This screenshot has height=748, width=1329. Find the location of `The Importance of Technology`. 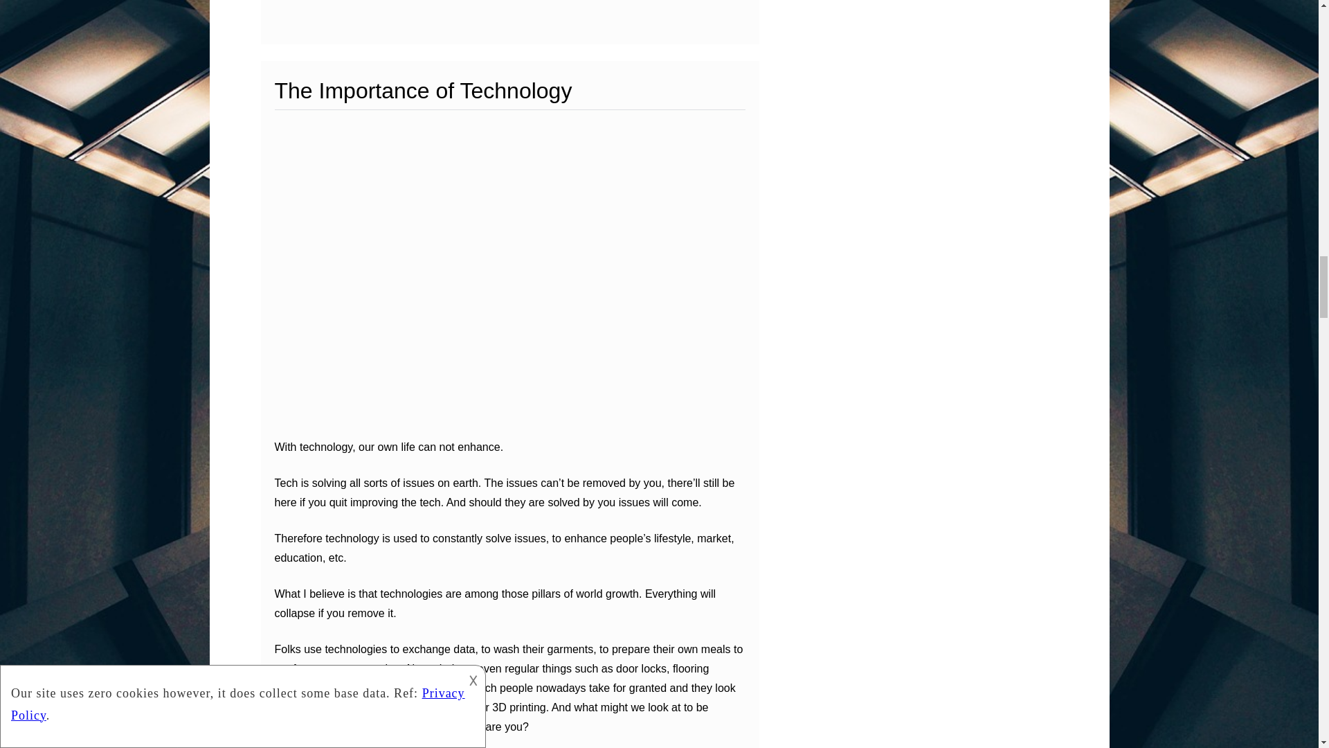

The Importance of Technology is located at coordinates (422, 91).